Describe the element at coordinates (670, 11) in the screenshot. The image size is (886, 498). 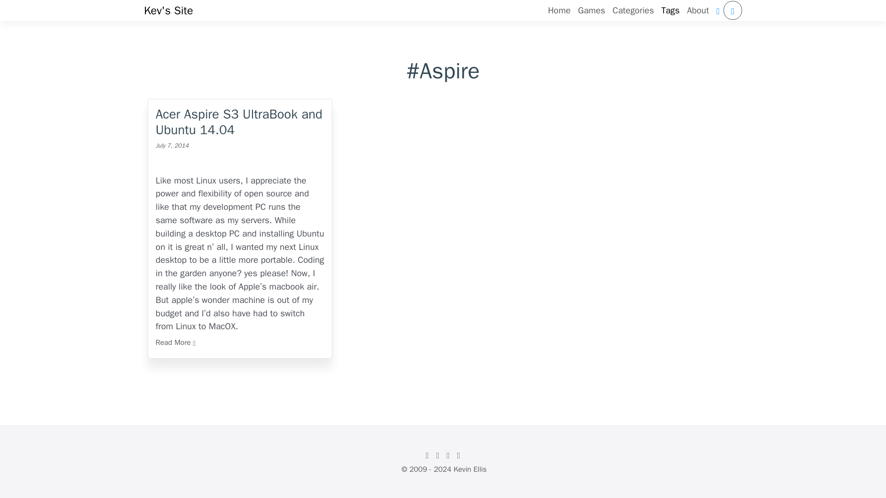
I see `Tags` at that location.